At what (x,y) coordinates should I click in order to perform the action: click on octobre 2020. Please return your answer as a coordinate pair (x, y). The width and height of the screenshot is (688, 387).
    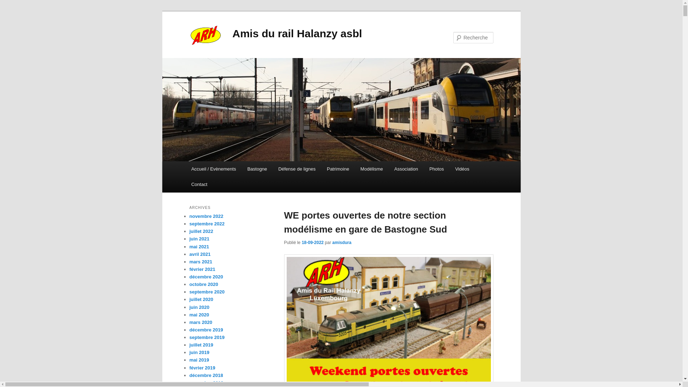
    Looking at the image, I should click on (204, 285).